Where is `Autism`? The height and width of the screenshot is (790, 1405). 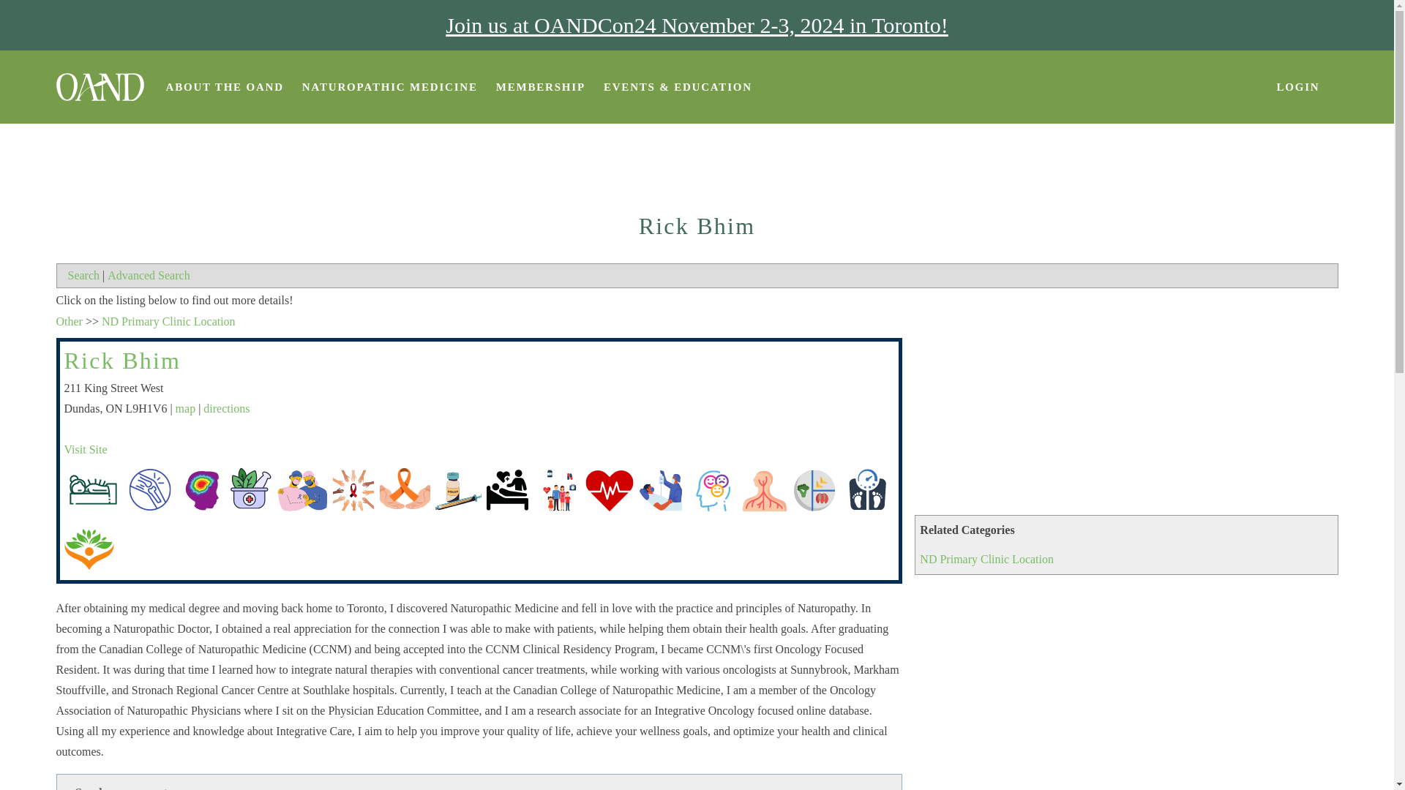 Autism is located at coordinates (199, 485).